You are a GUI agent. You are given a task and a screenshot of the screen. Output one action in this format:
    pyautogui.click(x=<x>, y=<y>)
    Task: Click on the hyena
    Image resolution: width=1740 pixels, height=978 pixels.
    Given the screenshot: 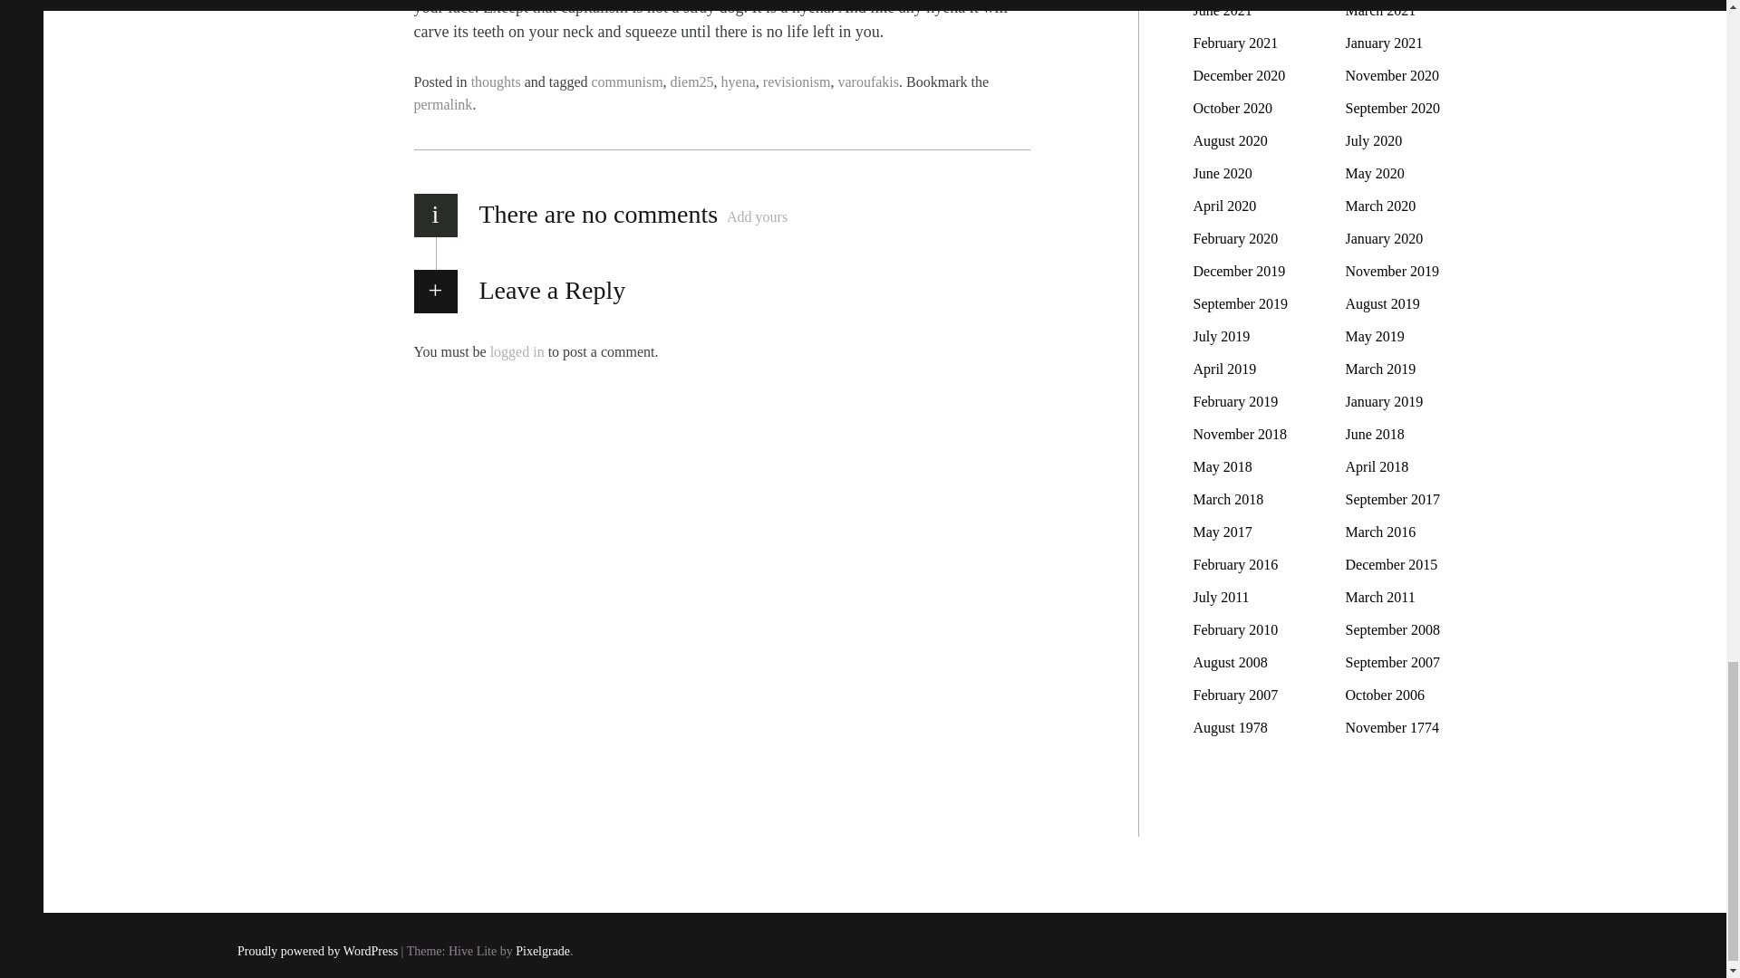 What is the action you would take?
    pyautogui.click(x=738, y=81)
    